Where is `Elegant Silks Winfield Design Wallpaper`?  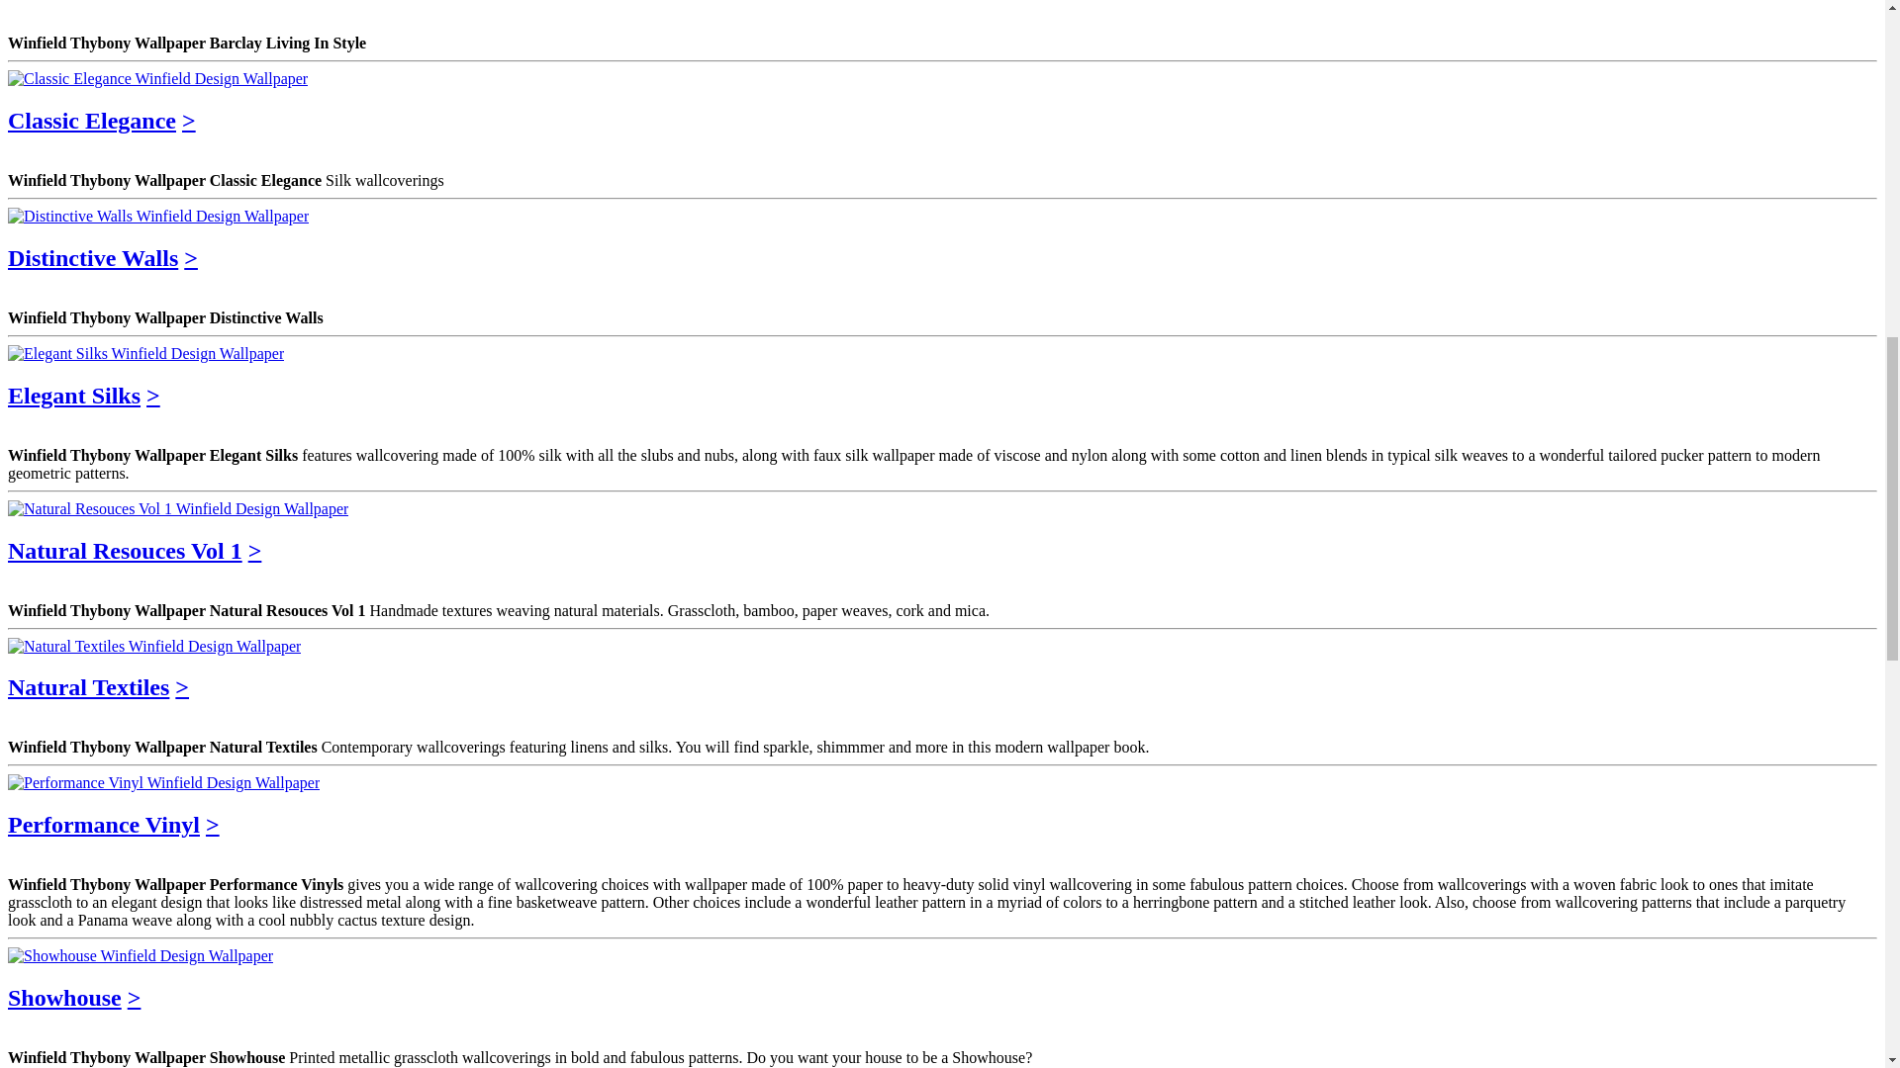 Elegant Silks Winfield Design Wallpaper is located at coordinates (144, 354).